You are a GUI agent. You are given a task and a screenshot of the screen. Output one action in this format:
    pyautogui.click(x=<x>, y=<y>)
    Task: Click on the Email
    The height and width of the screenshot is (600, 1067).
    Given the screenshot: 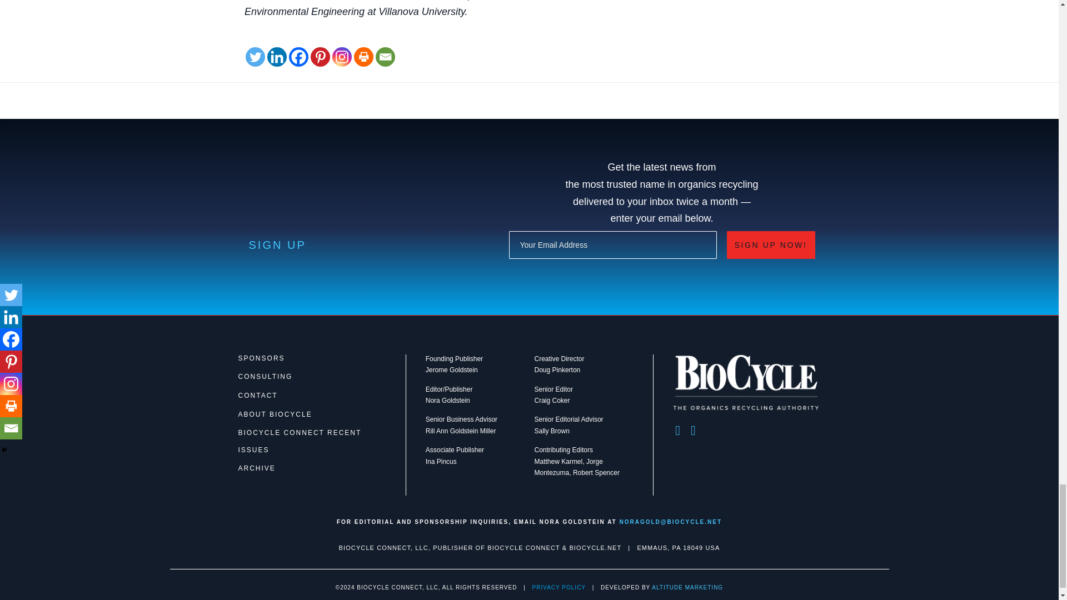 What is the action you would take?
    pyautogui.click(x=385, y=57)
    